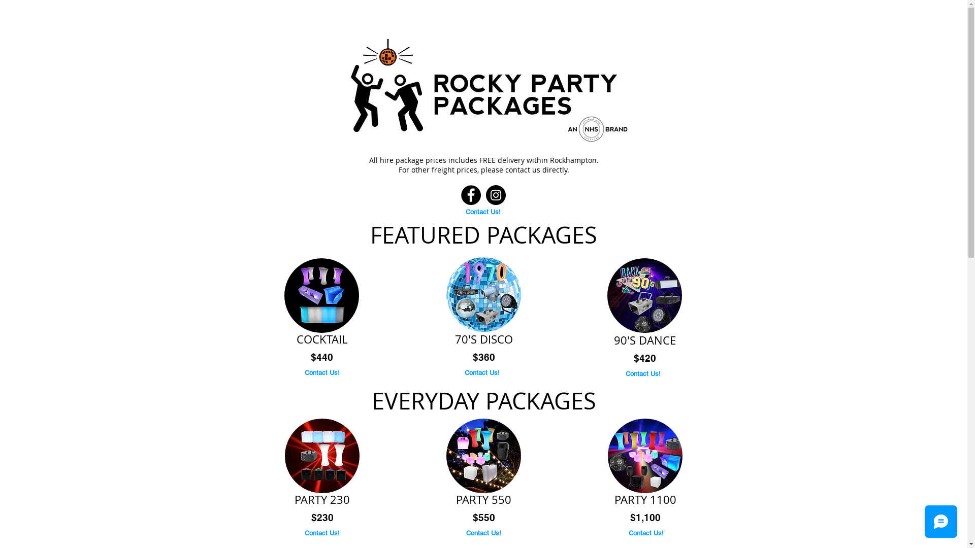  Describe the element at coordinates (646, 533) in the screenshot. I see `Contact Us!` at that location.